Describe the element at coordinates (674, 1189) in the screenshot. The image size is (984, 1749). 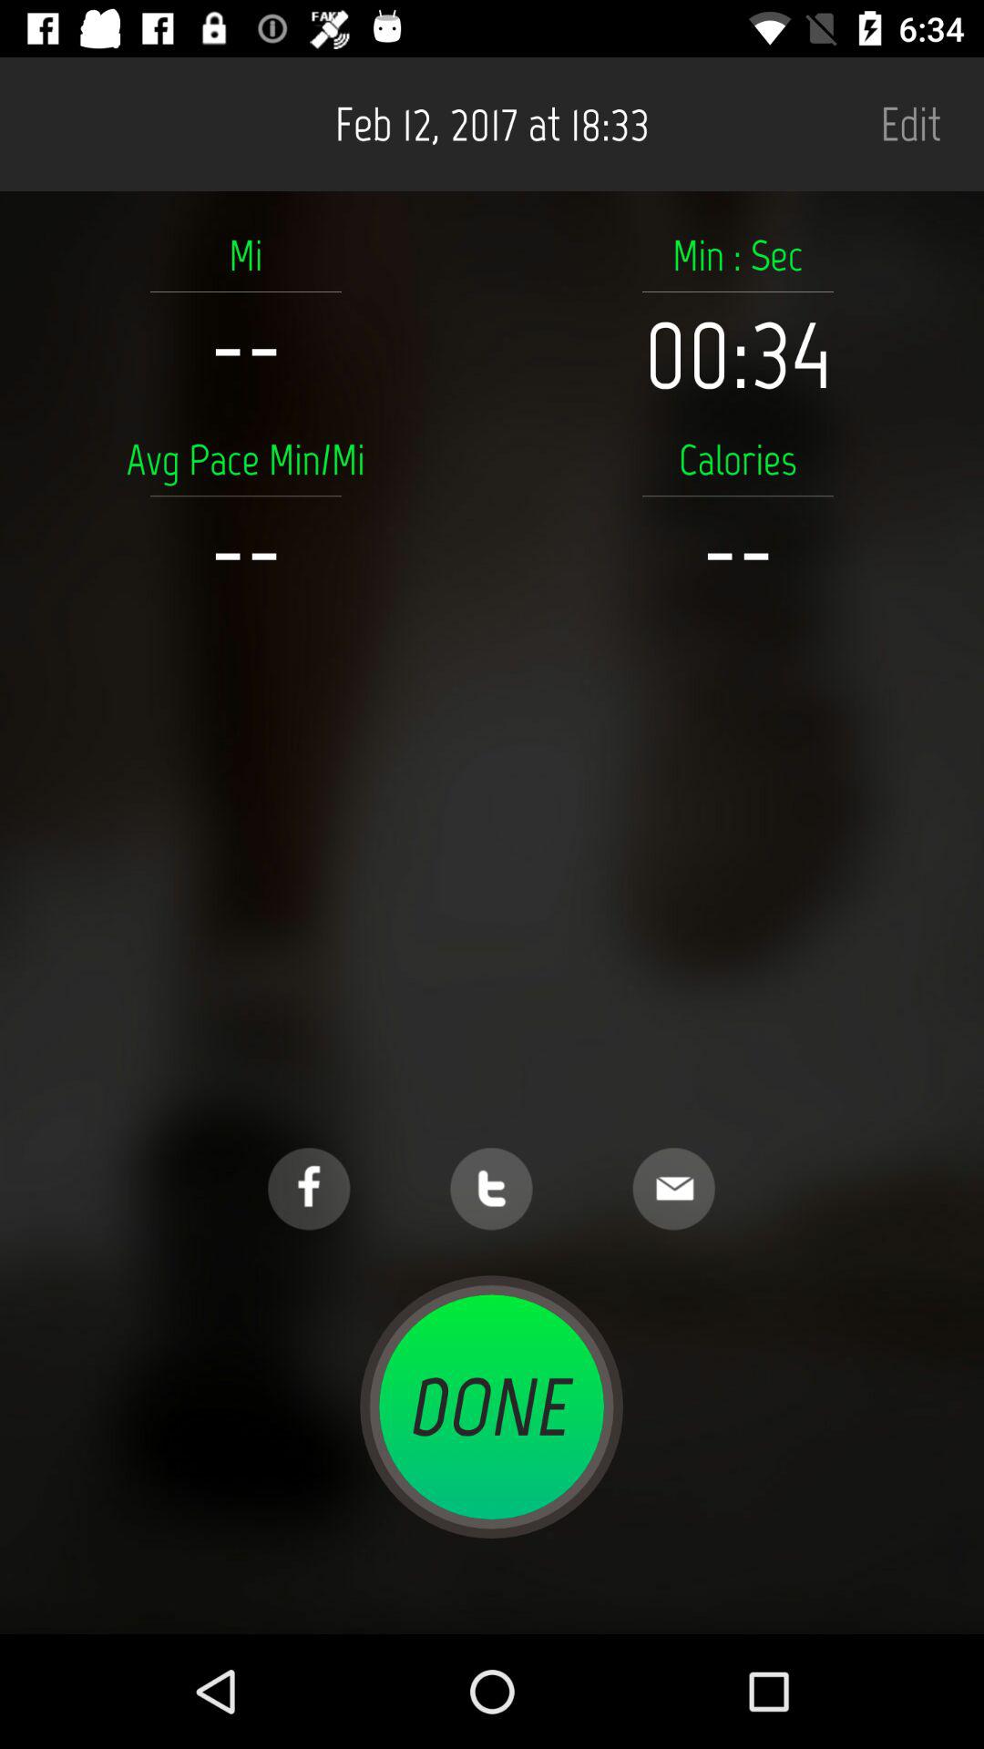
I see `share data` at that location.